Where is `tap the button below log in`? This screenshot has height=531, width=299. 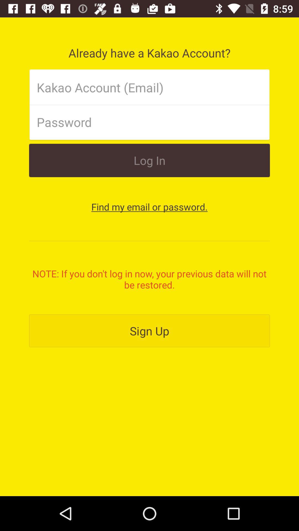
tap the button below log in is located at coordinates (149, 207).